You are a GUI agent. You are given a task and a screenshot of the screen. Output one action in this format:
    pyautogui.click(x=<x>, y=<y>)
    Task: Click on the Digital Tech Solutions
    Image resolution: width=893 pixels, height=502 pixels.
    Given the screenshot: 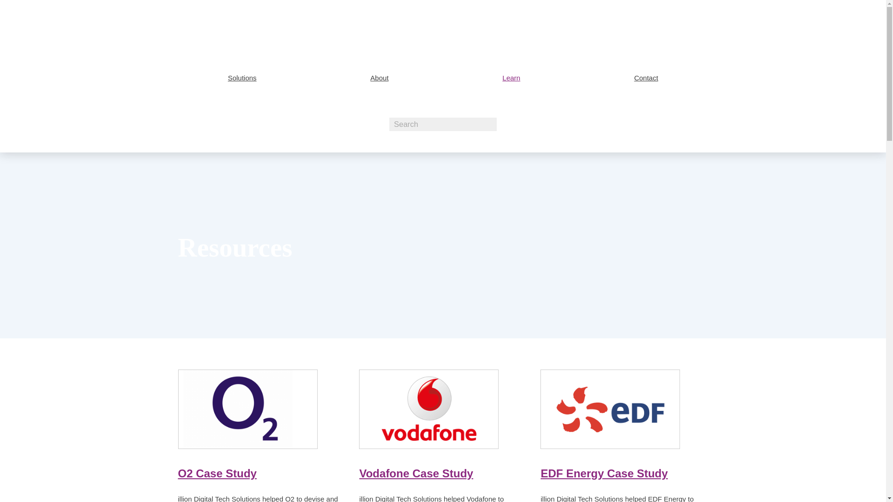 What is the action you would take?
    pyautogui.click(x=247, y=27)
    